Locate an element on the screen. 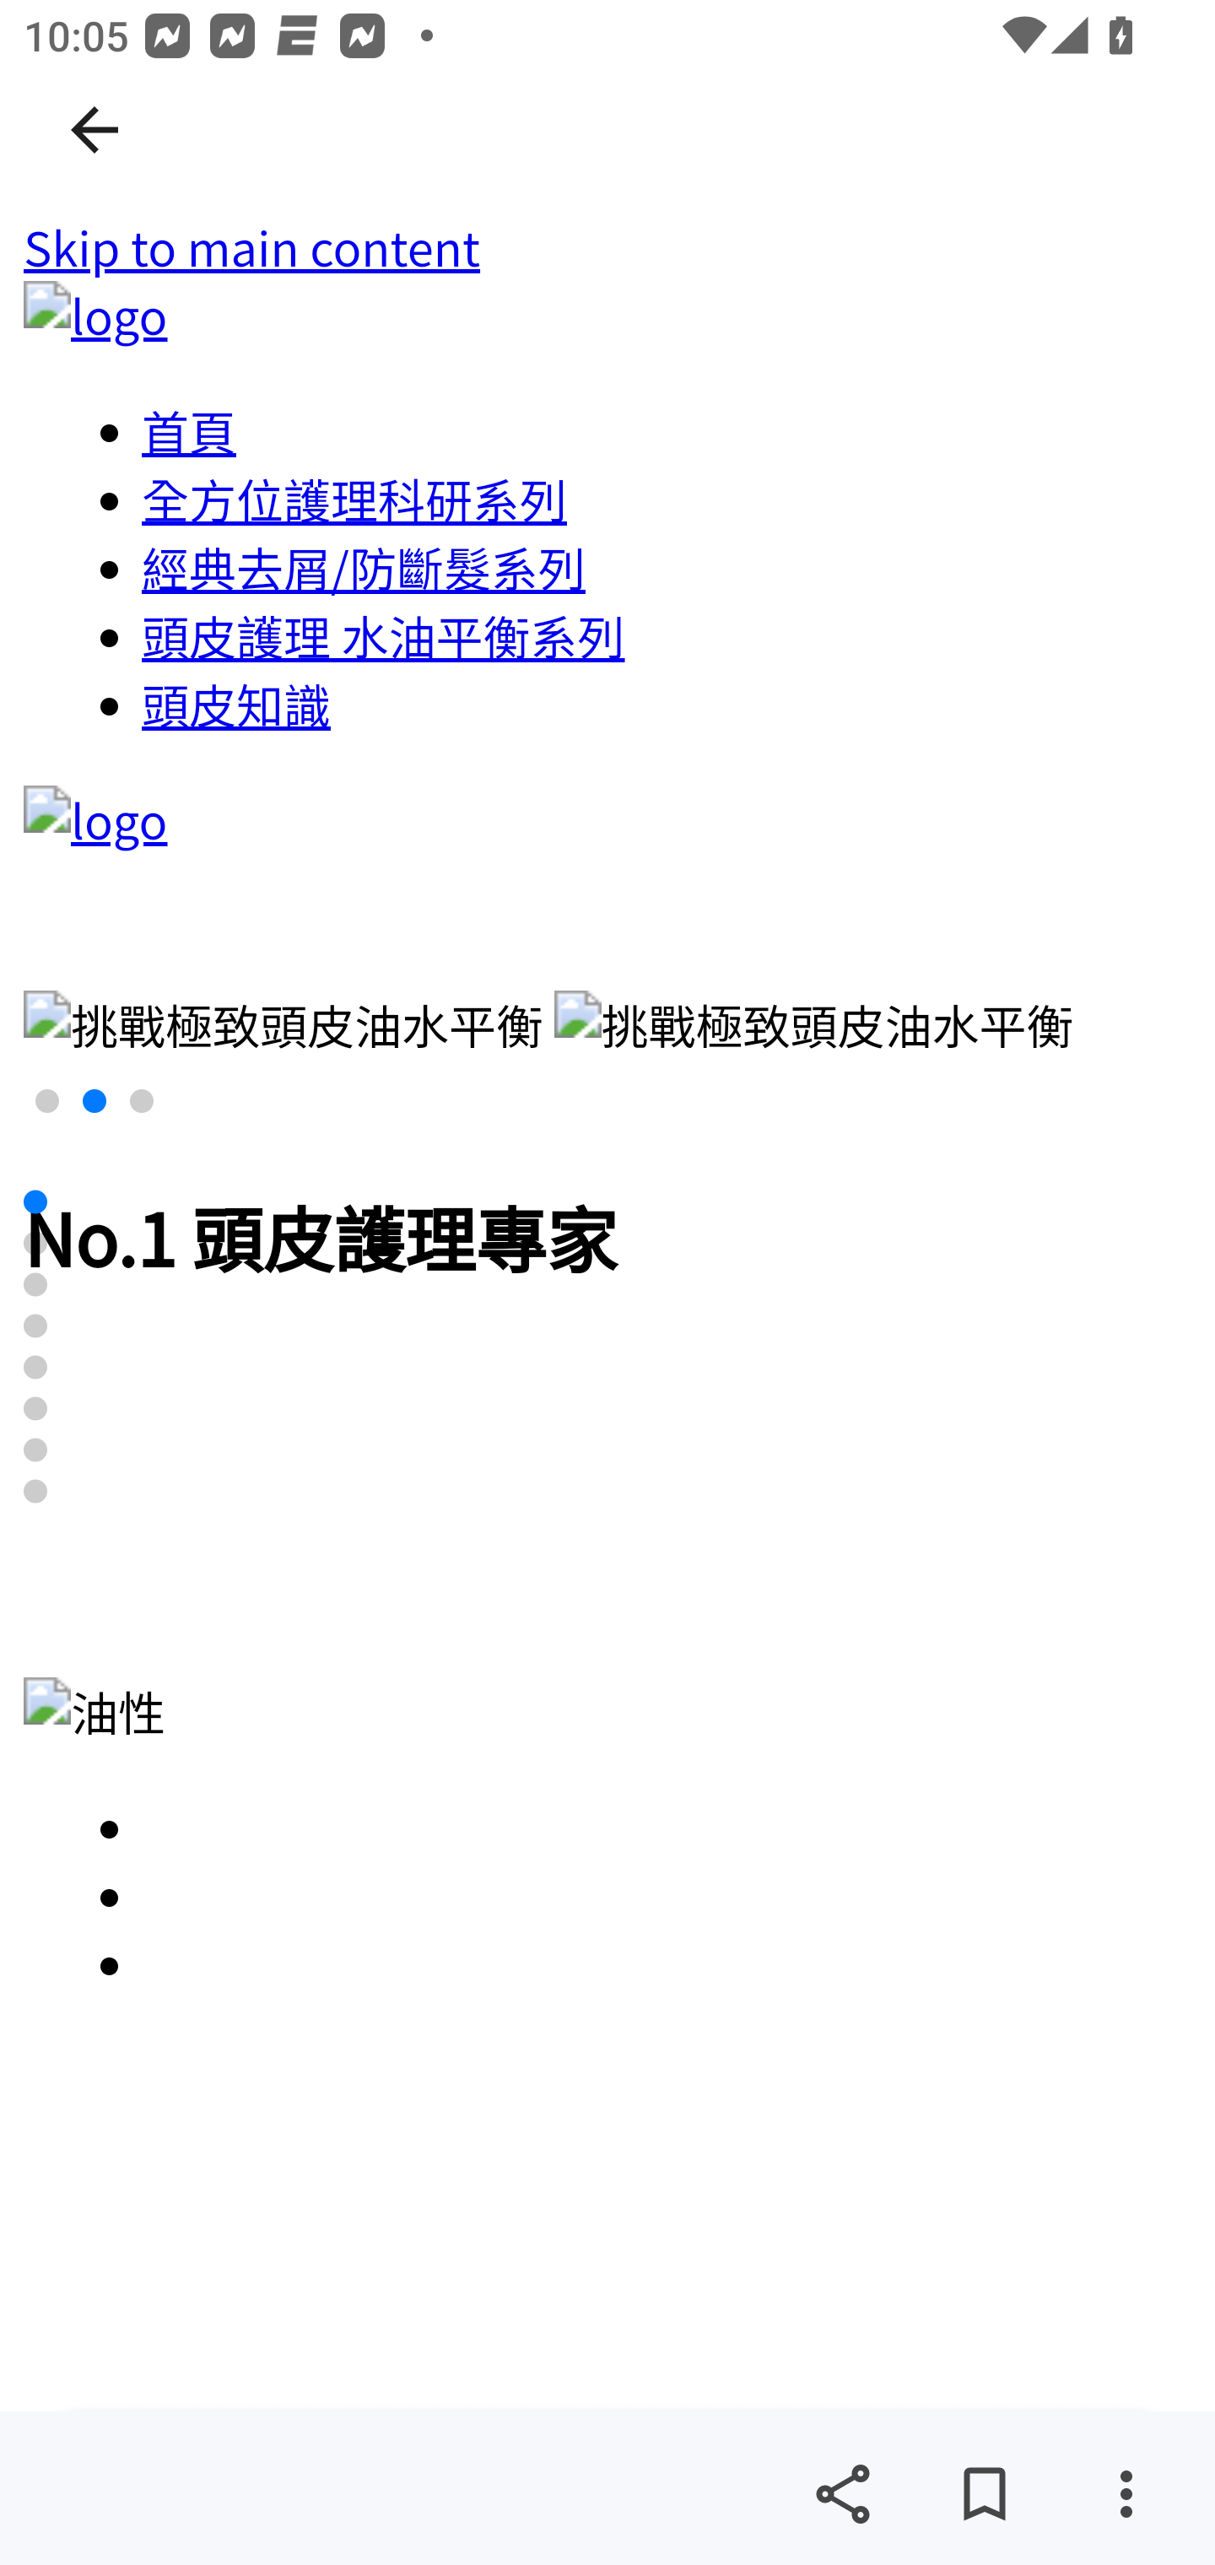 The image size is (1215, 2565). Share is located at coordinates (842, 2494).